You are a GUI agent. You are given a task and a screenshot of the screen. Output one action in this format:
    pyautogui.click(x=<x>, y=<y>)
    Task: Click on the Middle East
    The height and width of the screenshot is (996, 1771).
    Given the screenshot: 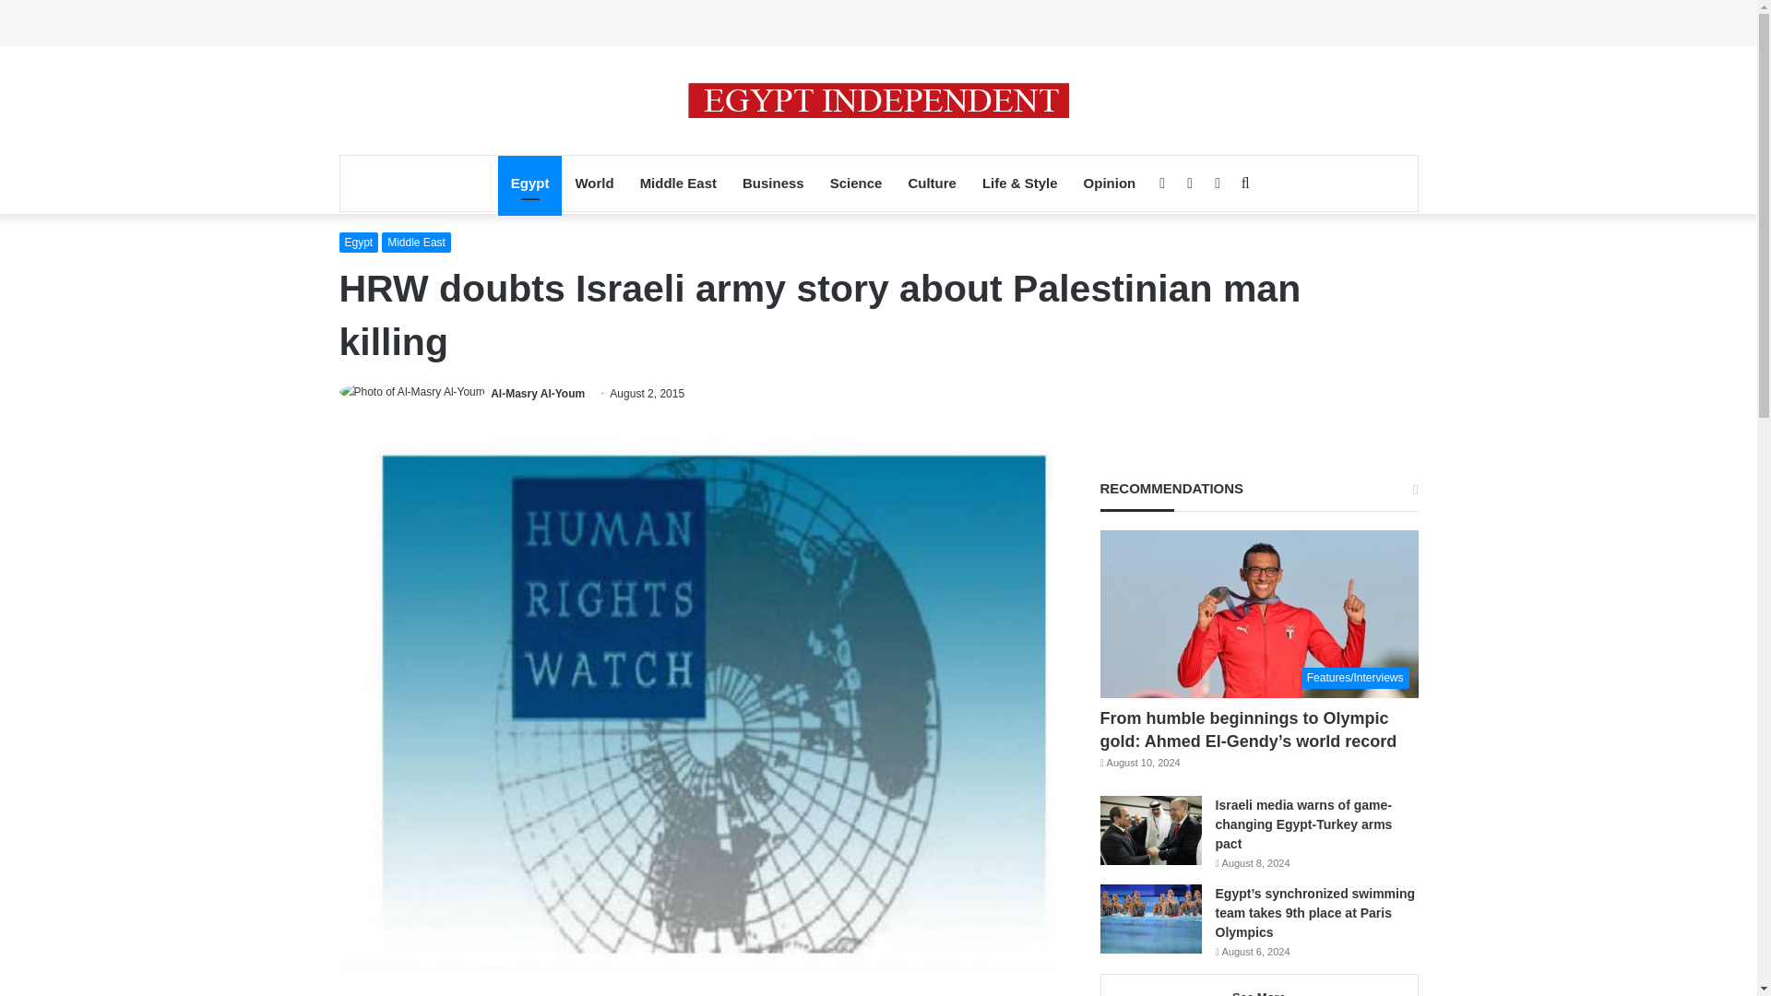 What is the action you would take?
    pyautogui.click(x=417, y=242)
    